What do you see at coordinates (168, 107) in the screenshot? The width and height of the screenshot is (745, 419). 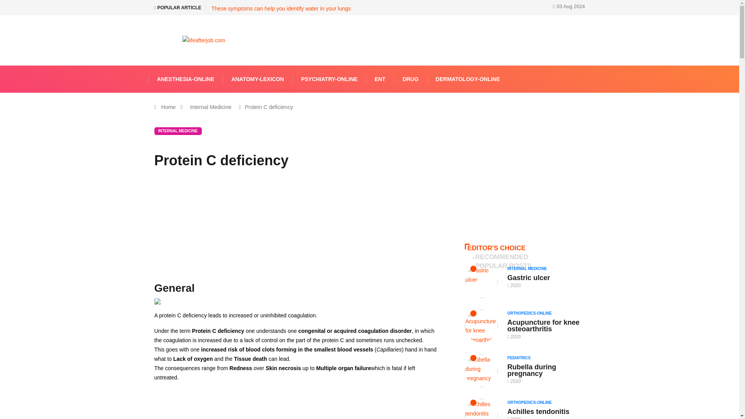 I see `Home` at bounding box center [168, 107].